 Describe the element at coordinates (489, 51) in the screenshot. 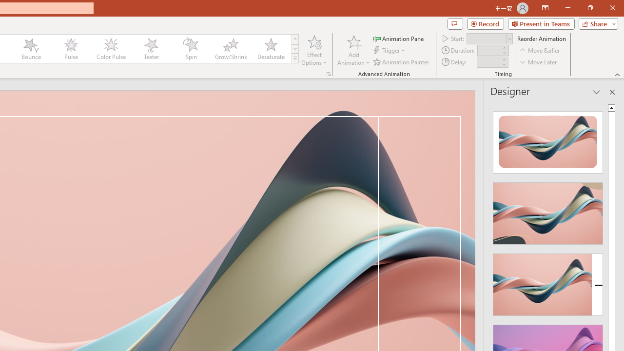

I see `Animation Duration` at that location.